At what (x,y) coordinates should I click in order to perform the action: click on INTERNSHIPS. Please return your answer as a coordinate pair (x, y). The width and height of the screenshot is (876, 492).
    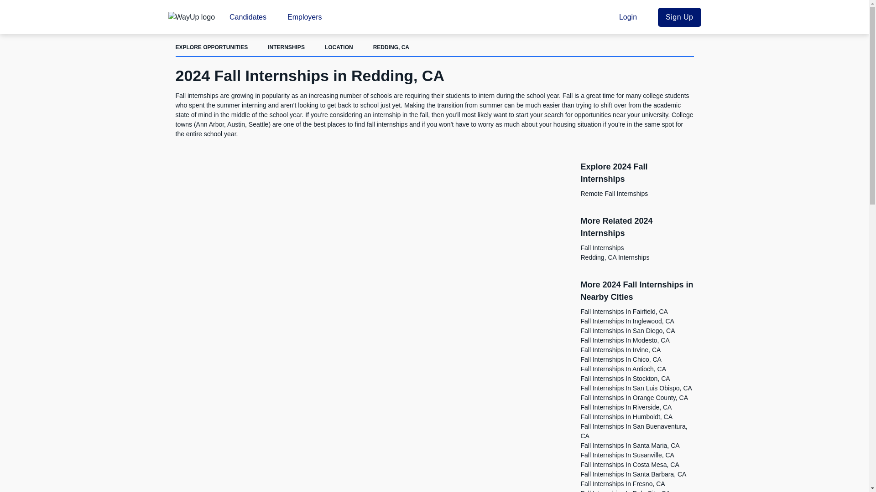
    Looking at the image, I should click on (287, 47).